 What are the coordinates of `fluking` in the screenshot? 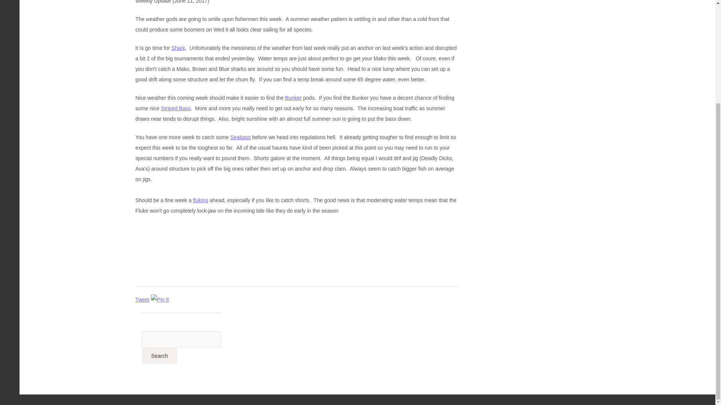 It's located at (201, 200).